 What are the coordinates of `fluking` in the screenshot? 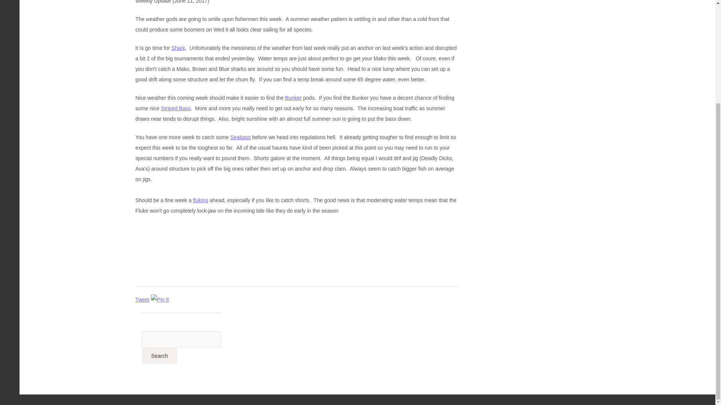 It's located at (201, 200).